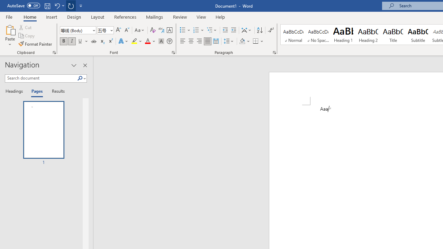 The width and height of the screenshot is (443, 249). Describe the element at coordinates (201, 17) in the screenshot. I see `View` at that location.